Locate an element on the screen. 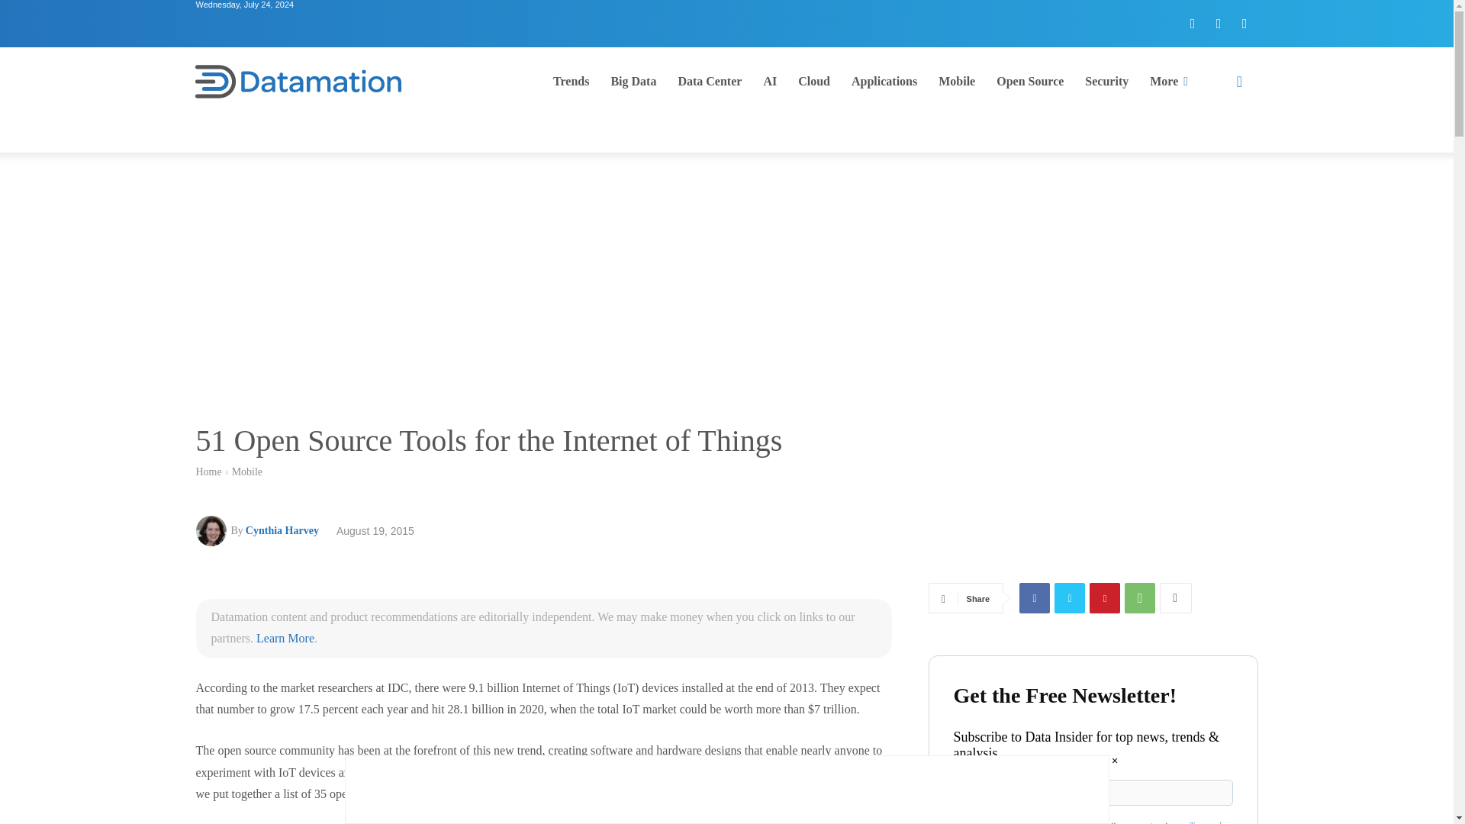 The image size is (1465, 824). Cynthia Harvey is located at coordinates (282, 531).